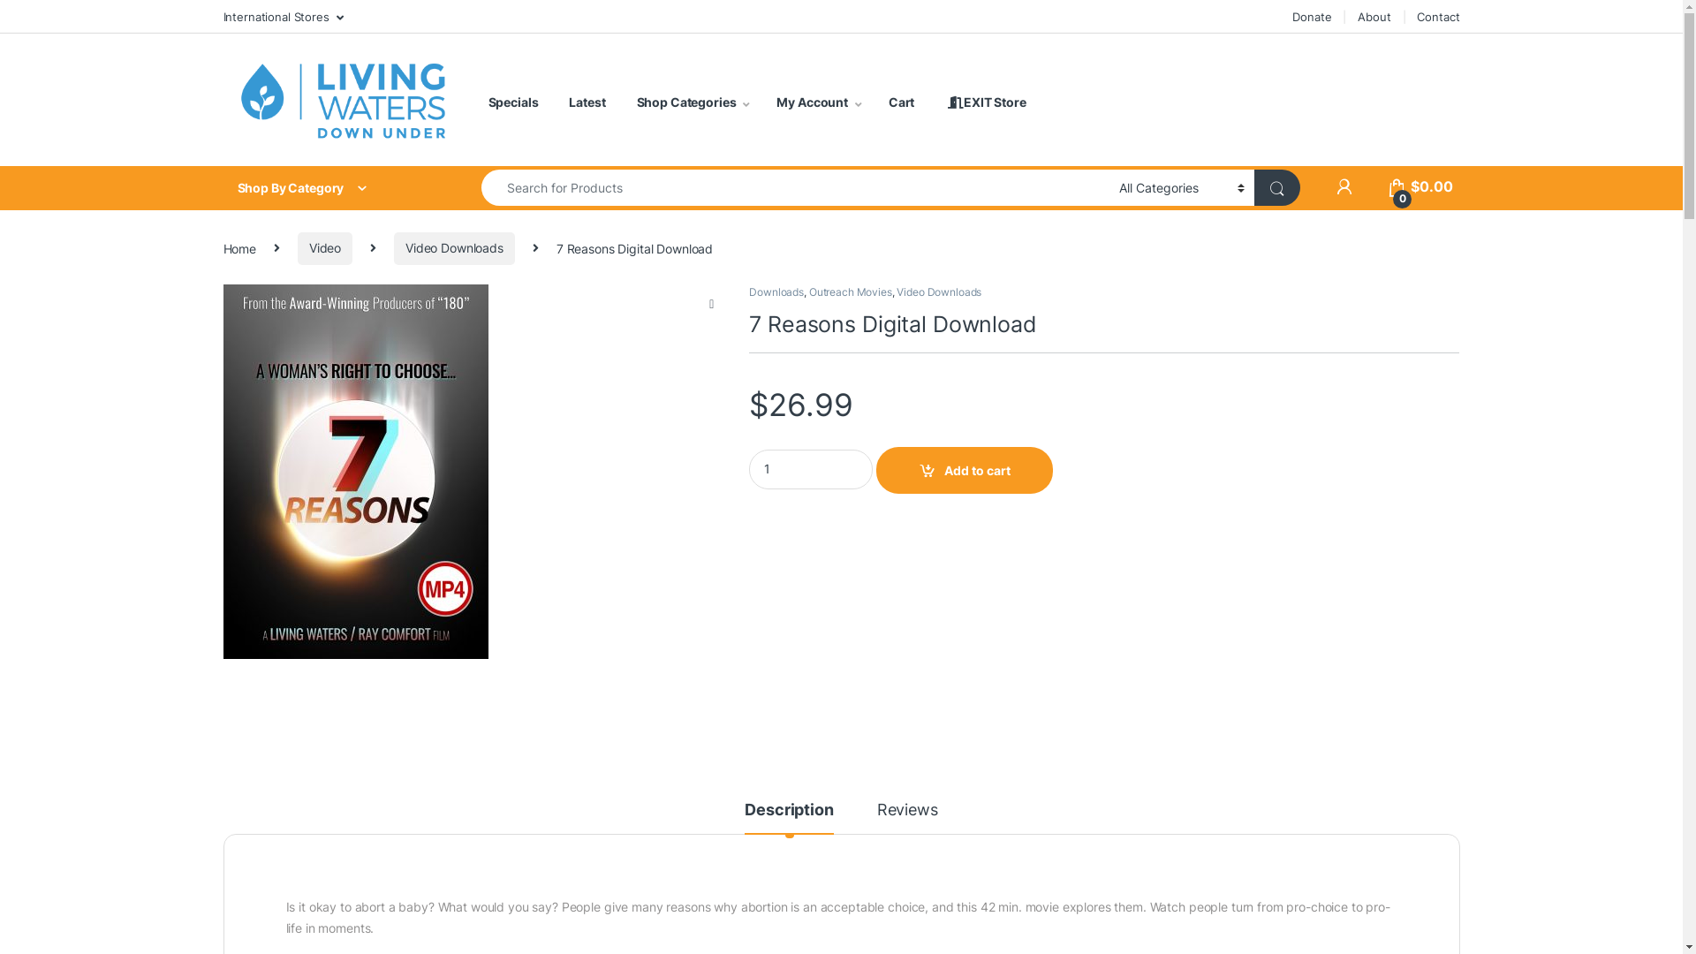 Image resolution: width=1696 pixels, height=954 pixels. I want to click on Latest, so click(587, 102).